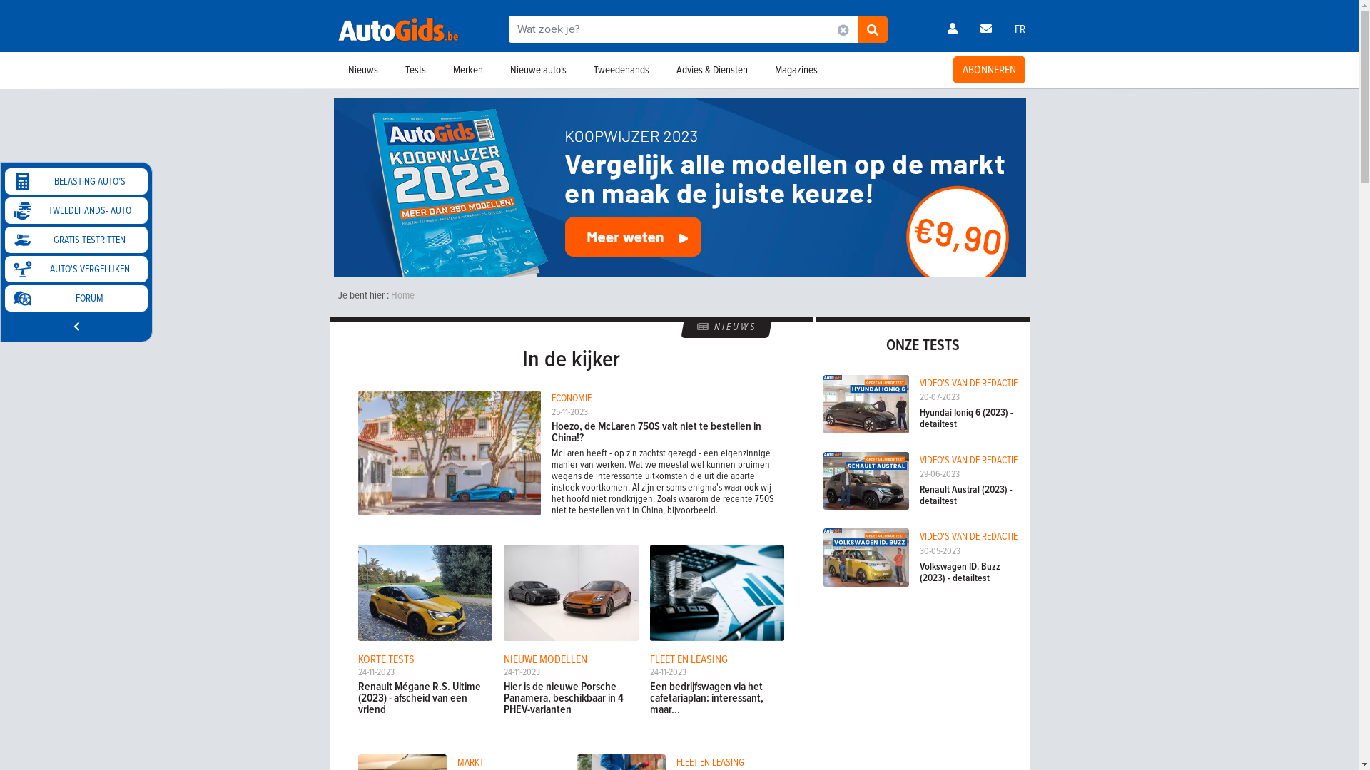  Describe the element at coordinates (415, 70) in the screenshot. I see `Tests` at that location.